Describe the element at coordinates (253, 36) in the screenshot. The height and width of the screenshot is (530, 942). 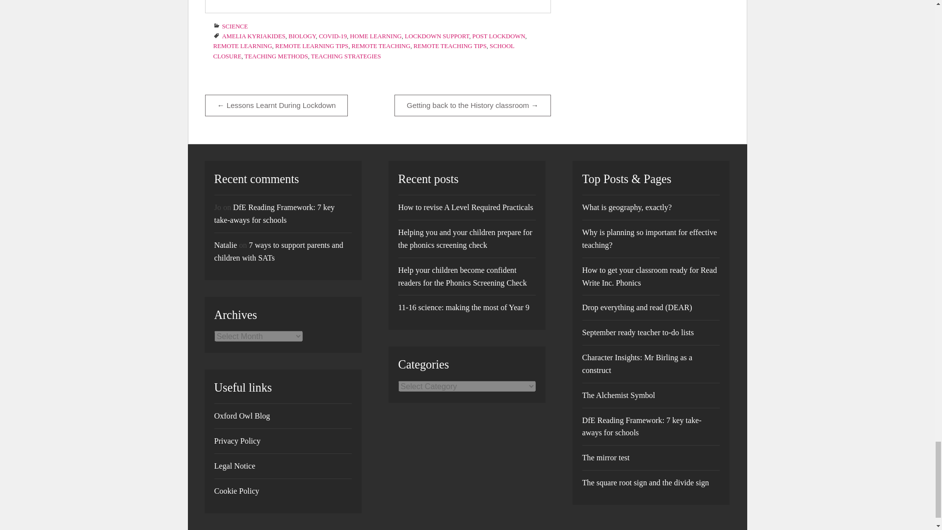
I see `AMELIA KYRIAKIDES` at that location.